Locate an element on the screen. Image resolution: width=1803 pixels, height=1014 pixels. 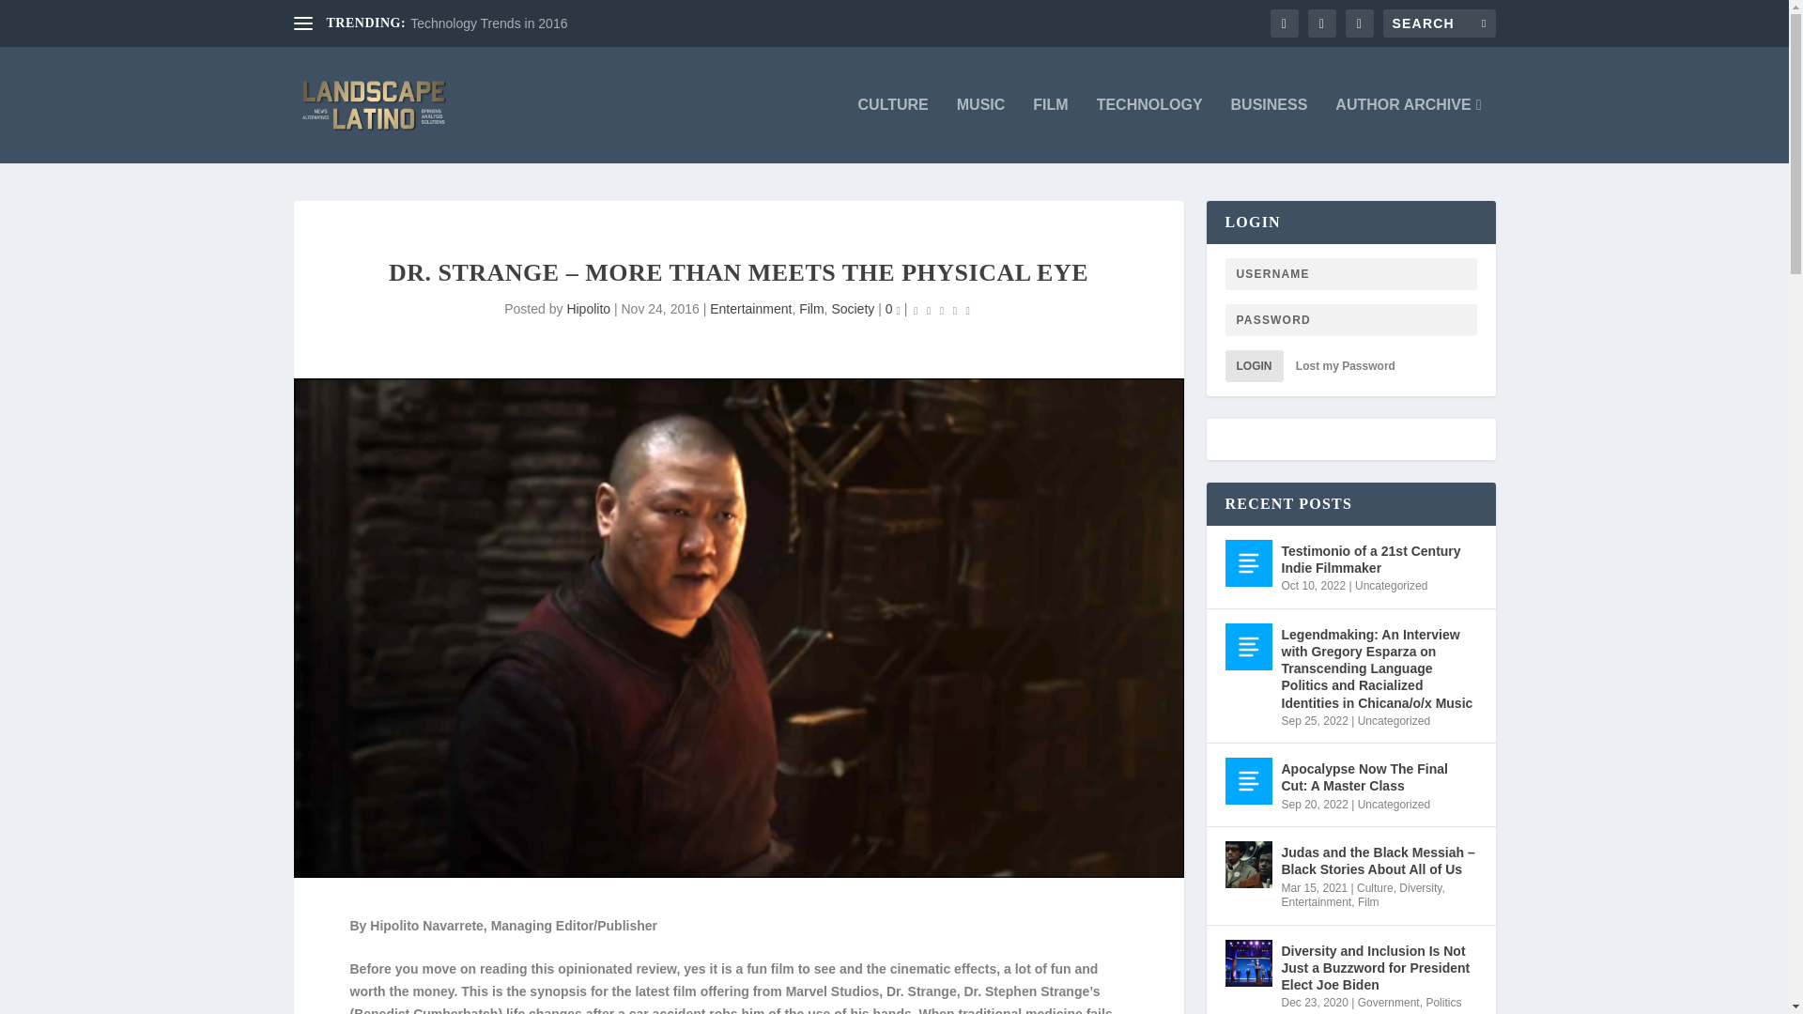
Entertainment is located at coordinates (750, 308).